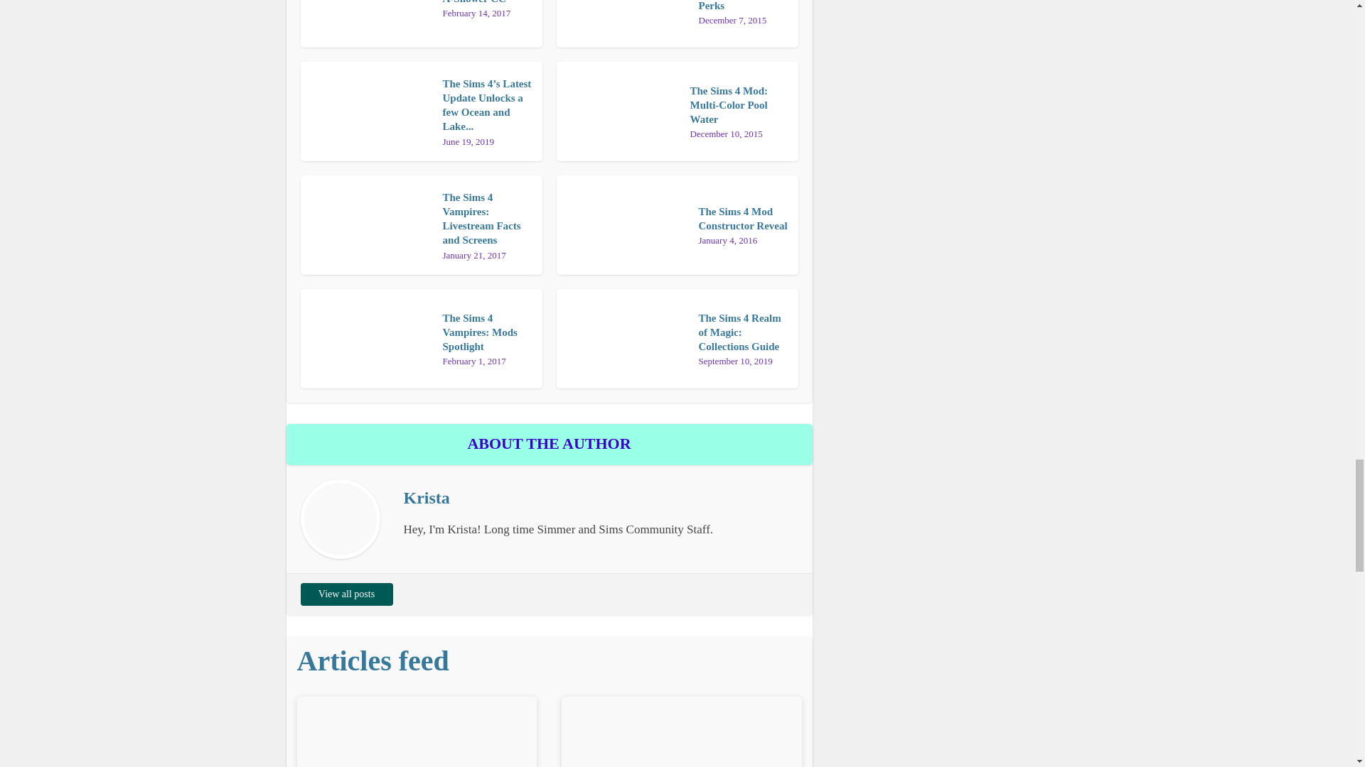 This screenshot has width=1365, height=767. Describe the element at coordinates (728, 105) in the screenshot. I see `The Sims 4 Mod: Multi-Color Pool Water` at that location.